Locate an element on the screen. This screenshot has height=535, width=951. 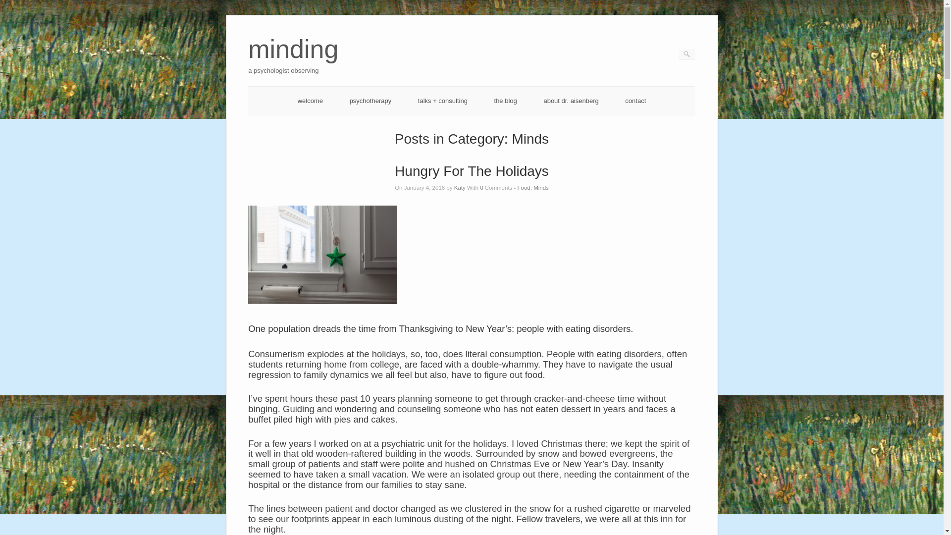
Hungry For The Holidays is located at coordinates (506, 100).